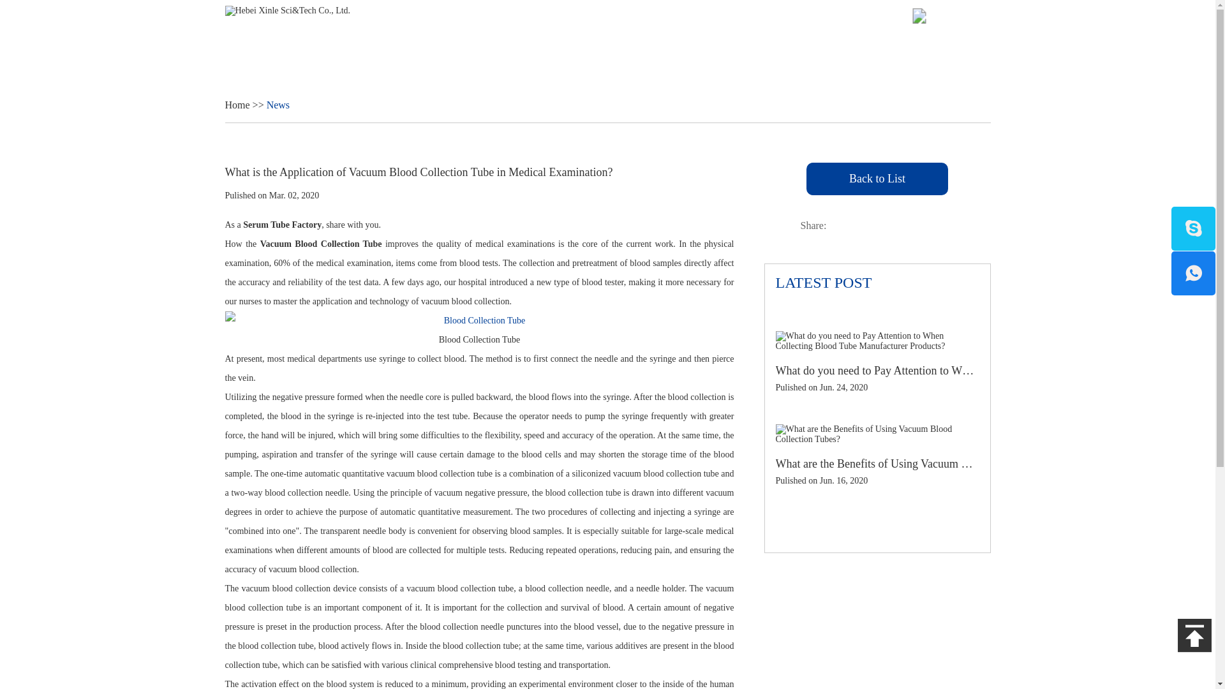 This screenshot has width=1225, height=689. I want to click on English, so click(946, 16).